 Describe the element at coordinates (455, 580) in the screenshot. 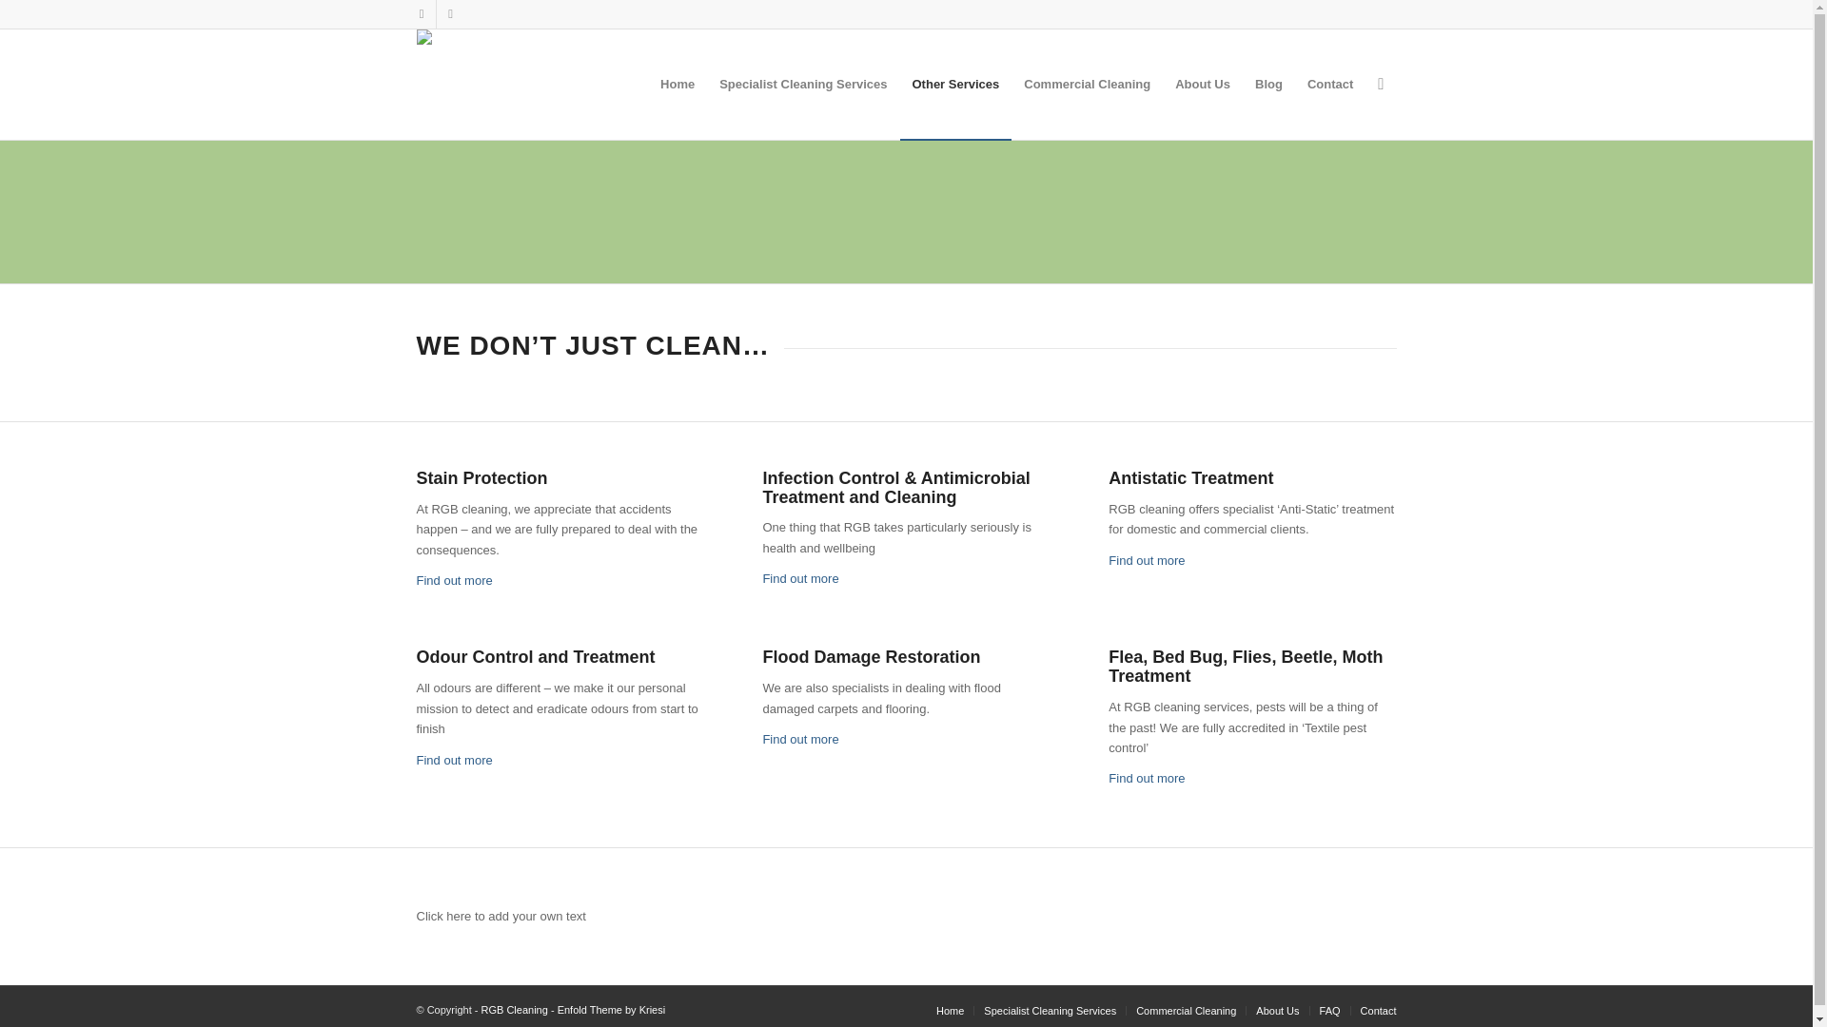

I see `Stain protection for Carpets and Upholstery` at that location.